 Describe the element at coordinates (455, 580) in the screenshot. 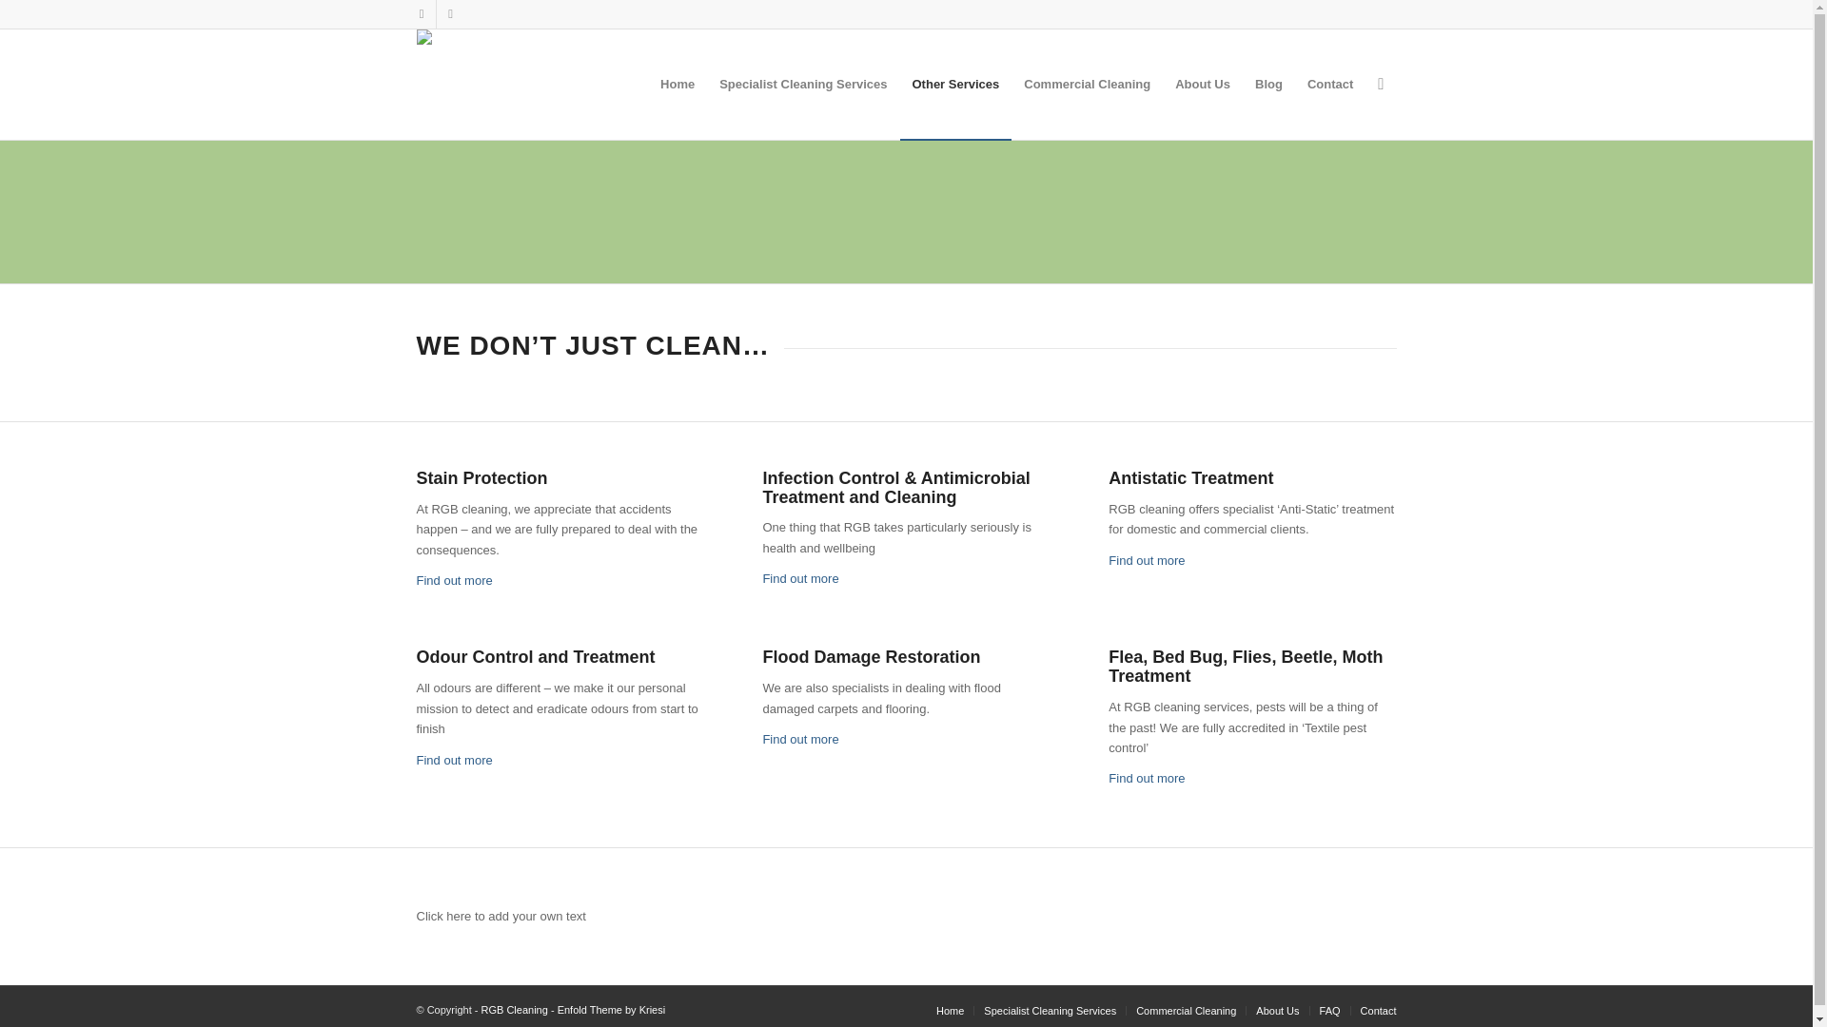

I see `Stain protection for Carpets and Upholstery` at that location.